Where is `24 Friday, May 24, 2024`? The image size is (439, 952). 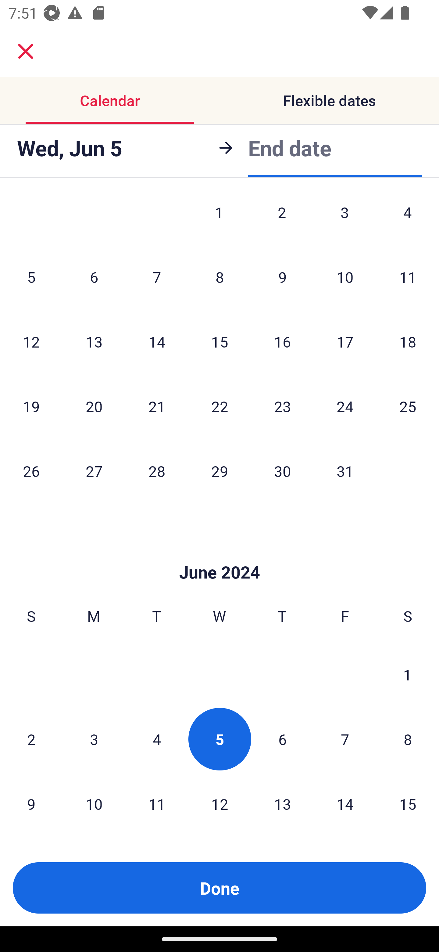 24 Friday, May 24, 2024 is located at coordinates (345, 406).